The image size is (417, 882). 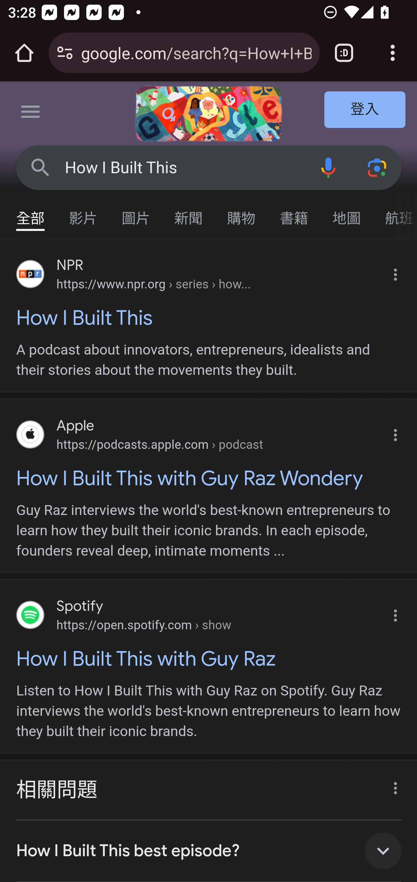 I want to click on Customize and control Google Chrome, so click(x=393, y=53).